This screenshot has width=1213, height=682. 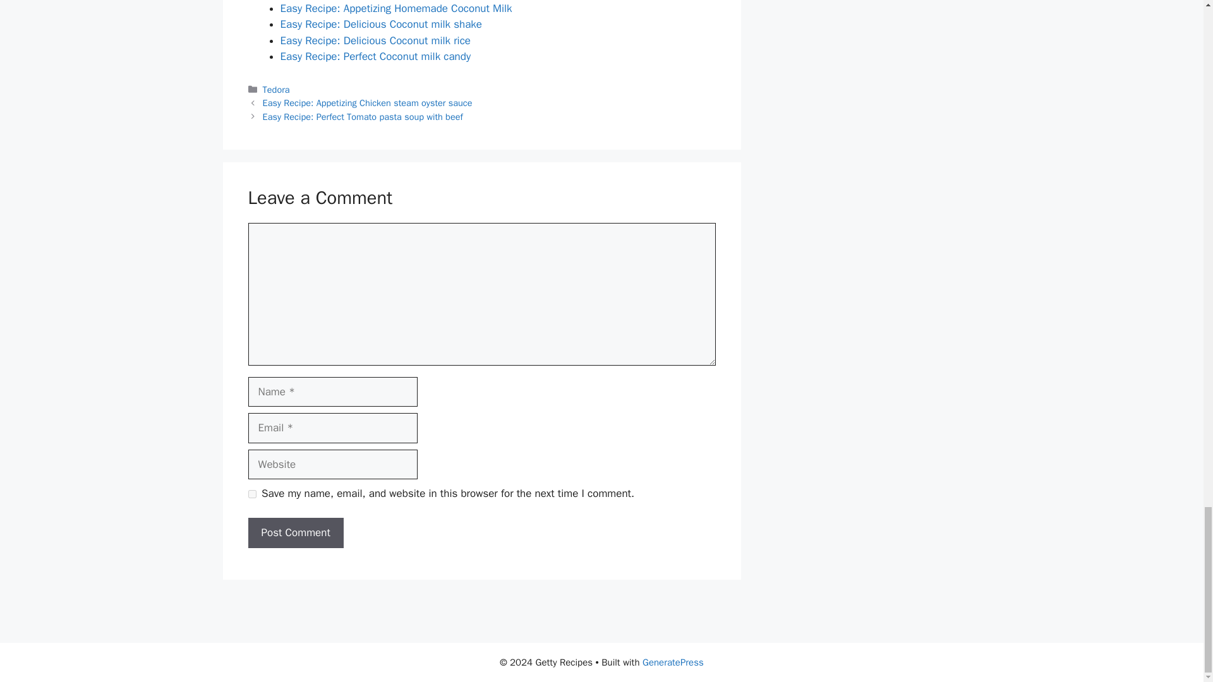 I want to click on Easy Recipe: Perfect Coconut milk candy, so click(x=375, y=56).